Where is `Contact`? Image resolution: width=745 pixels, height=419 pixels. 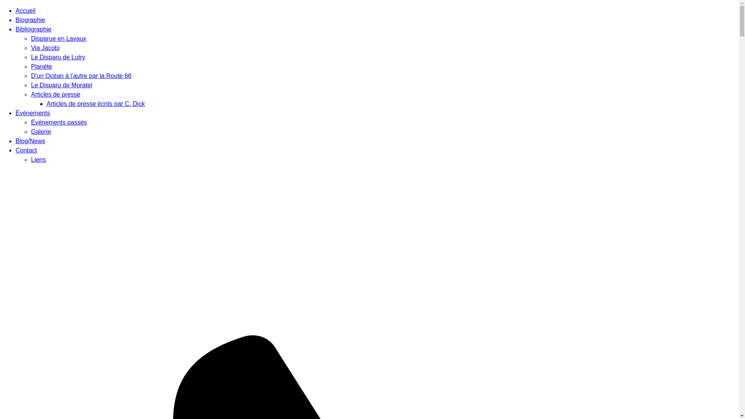
Contact is located at coordinates (26, 151).